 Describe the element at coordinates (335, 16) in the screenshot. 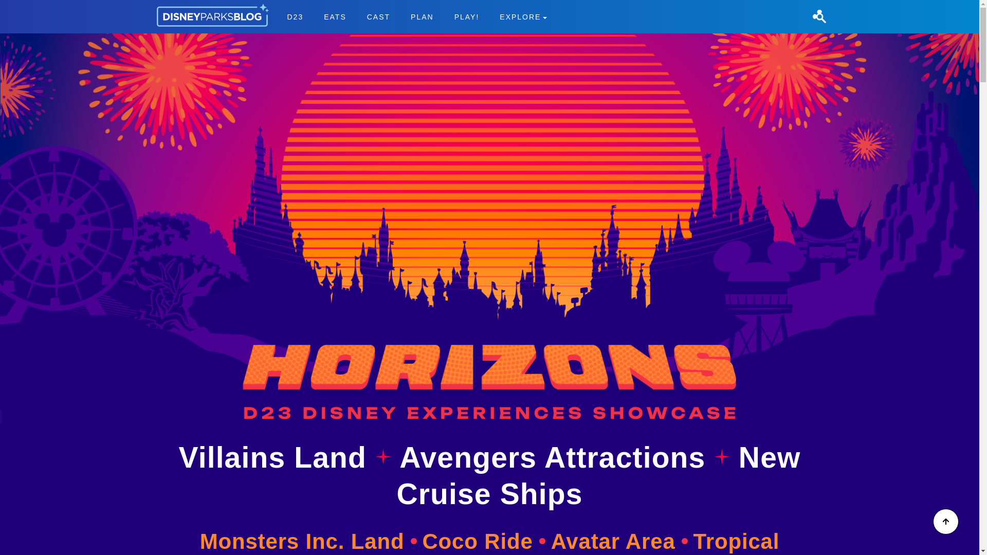

I see `Coco Ride` at that location.